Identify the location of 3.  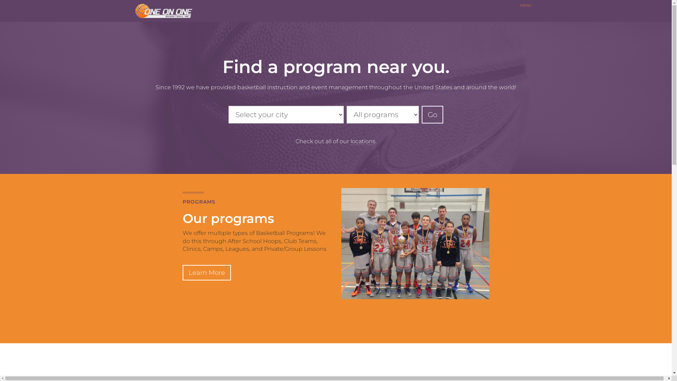
(346, 352).